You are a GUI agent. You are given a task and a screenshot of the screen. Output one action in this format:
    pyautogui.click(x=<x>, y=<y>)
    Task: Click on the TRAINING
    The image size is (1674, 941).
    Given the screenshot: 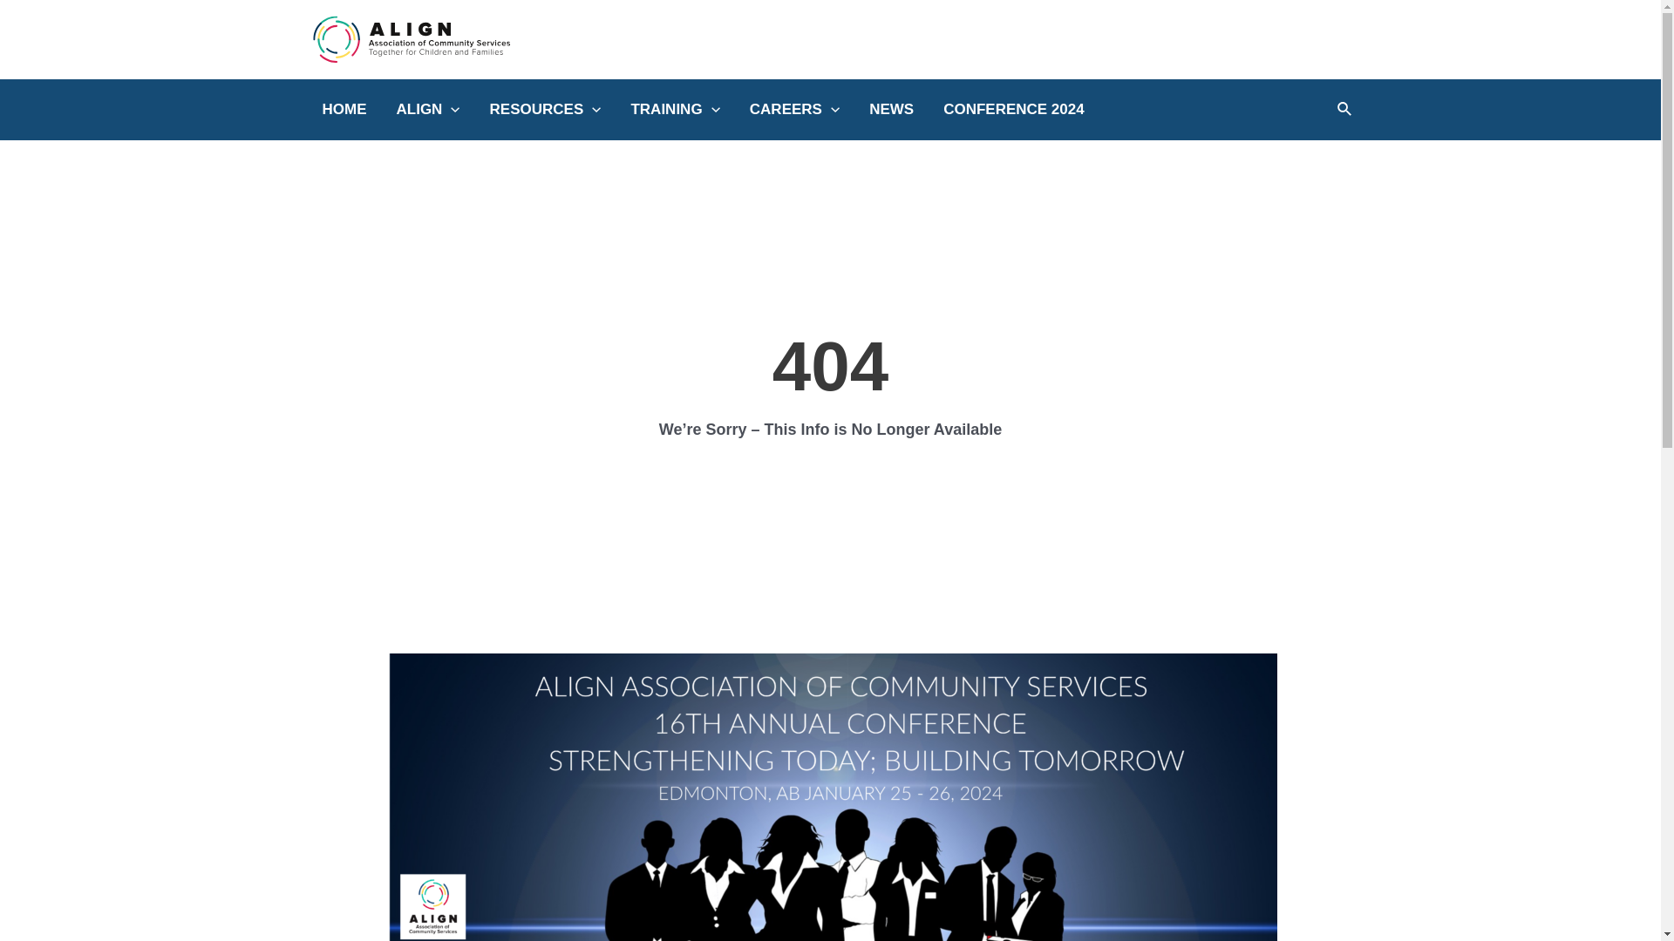 What is the action you would take?
    pyautogui.click(x=675, y=110)
    